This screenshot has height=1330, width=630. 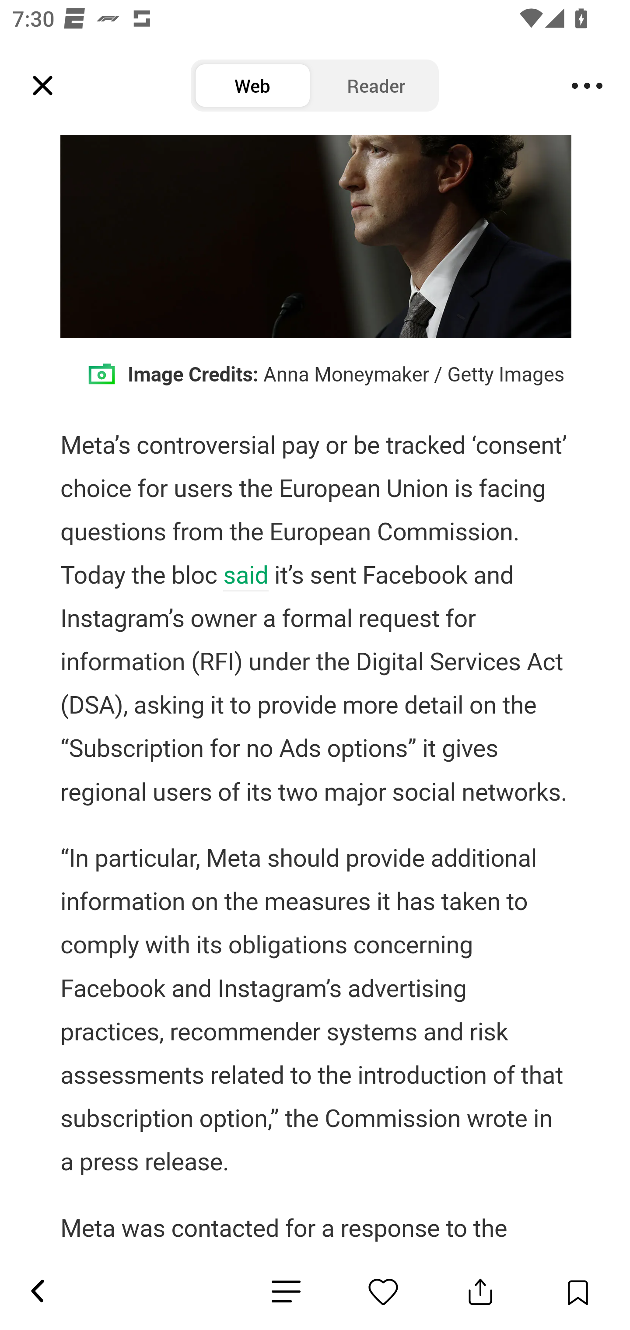 What do you see at coordinates (43, 86) in the screenshot?
I see `Leading Icon` at bounding box center [43, 86].